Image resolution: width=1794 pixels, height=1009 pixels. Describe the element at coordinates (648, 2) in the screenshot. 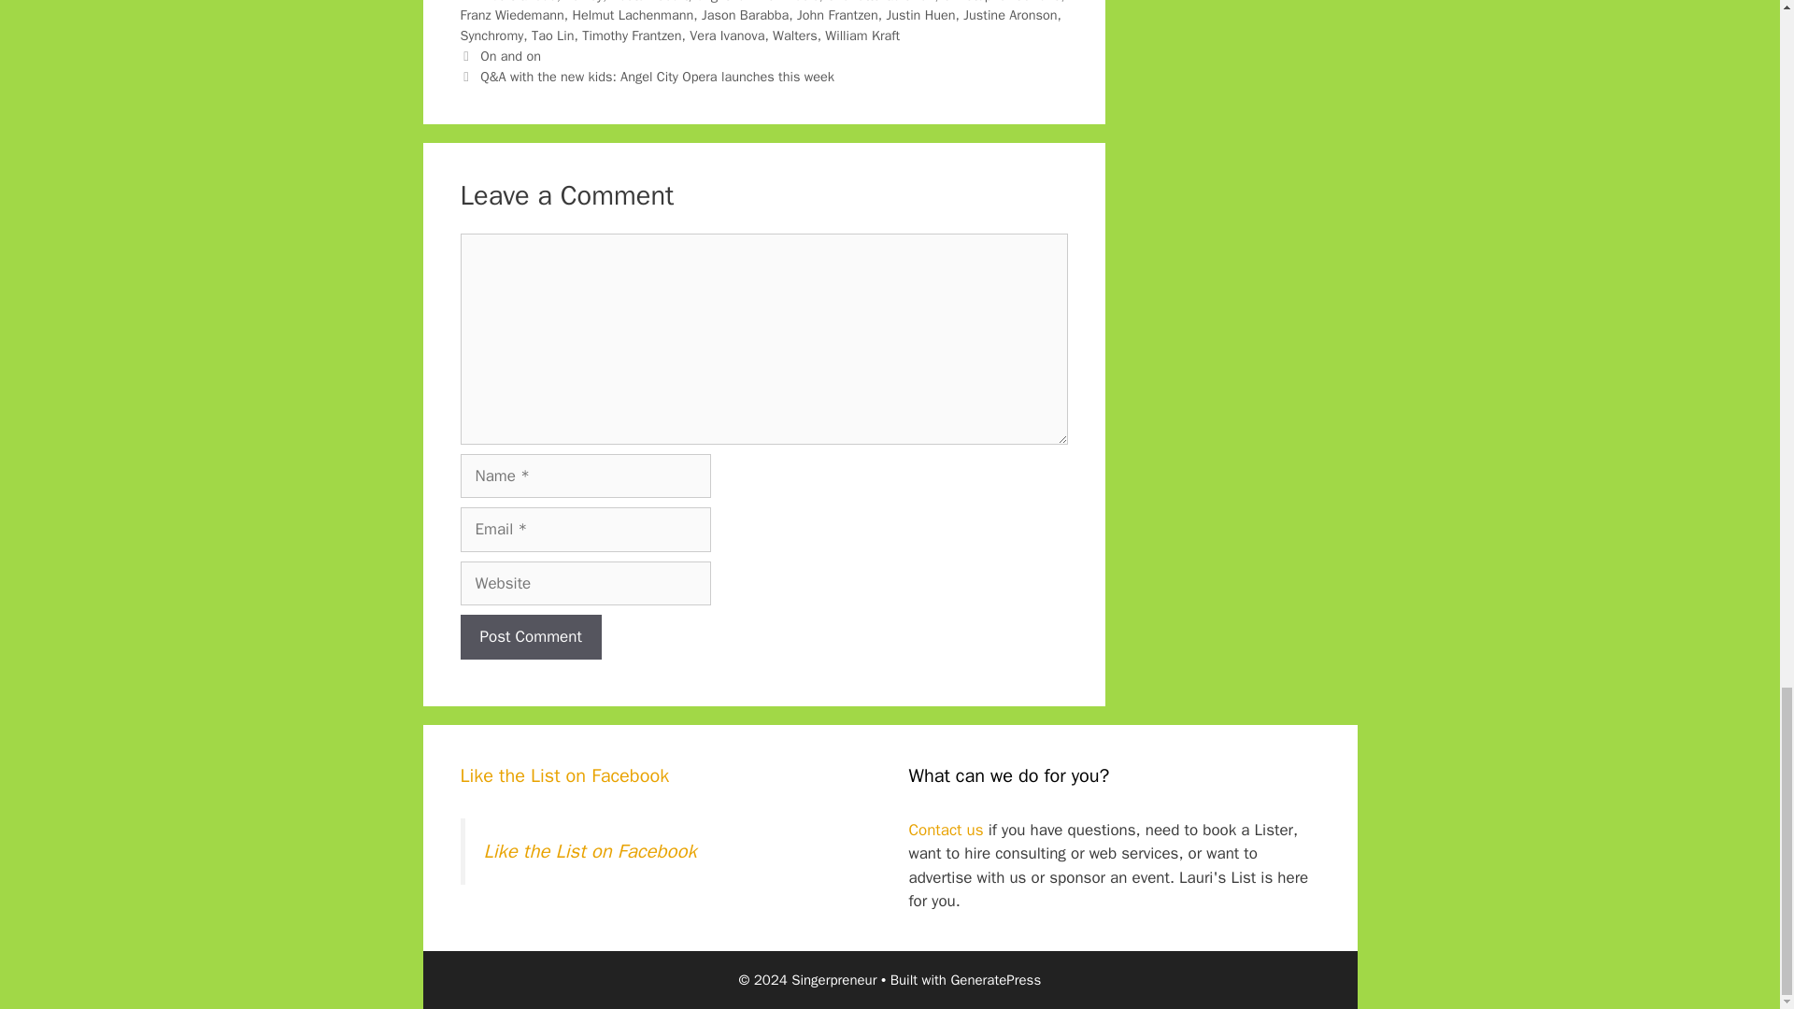

I see `Boston Court` at that location.